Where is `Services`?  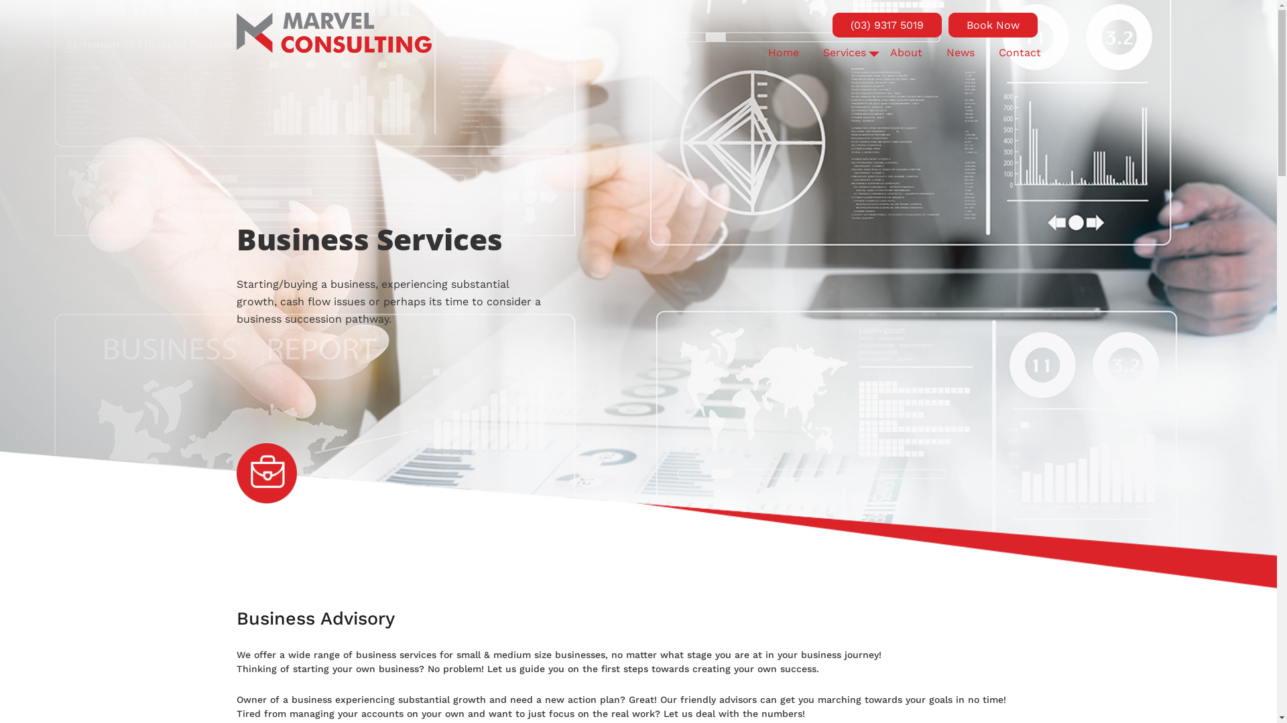 Services is located at coordinates (845, 52).